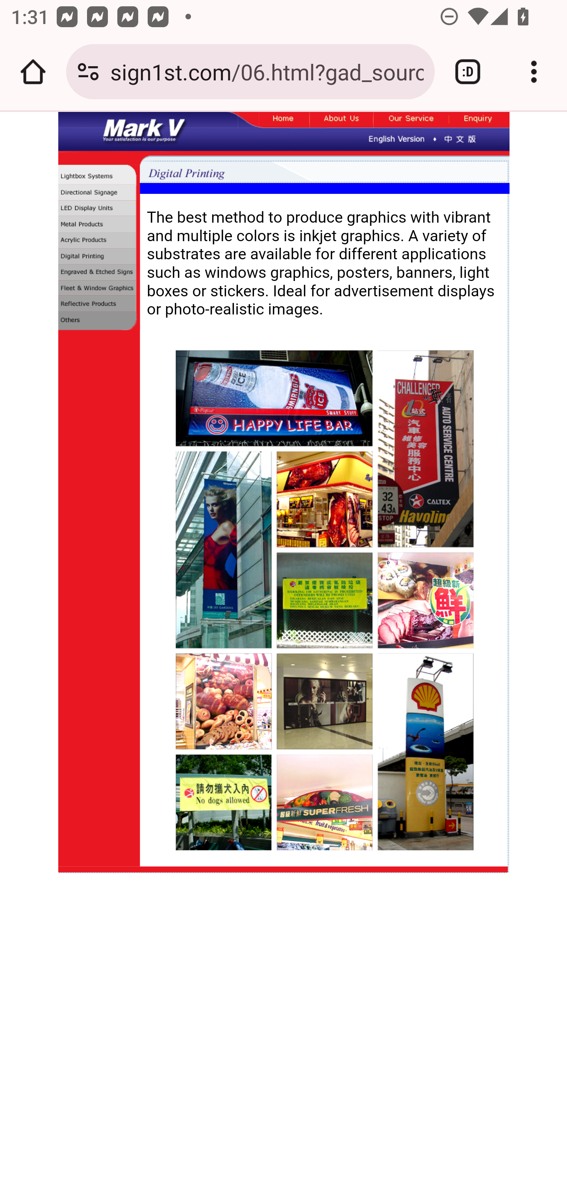  Describe the element at coordinates (98, 288) in the screenshot. I see `08` at that location.